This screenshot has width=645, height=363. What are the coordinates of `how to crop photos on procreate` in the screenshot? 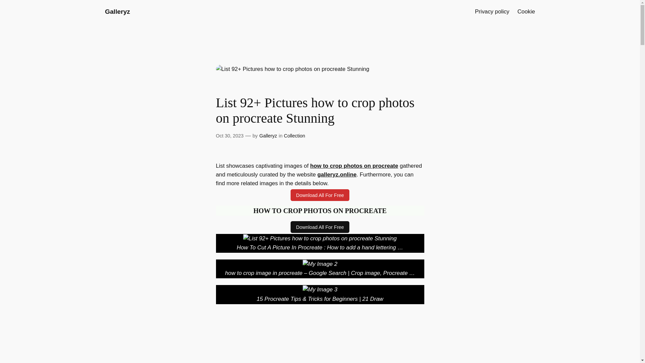 It's located at (354, 166).